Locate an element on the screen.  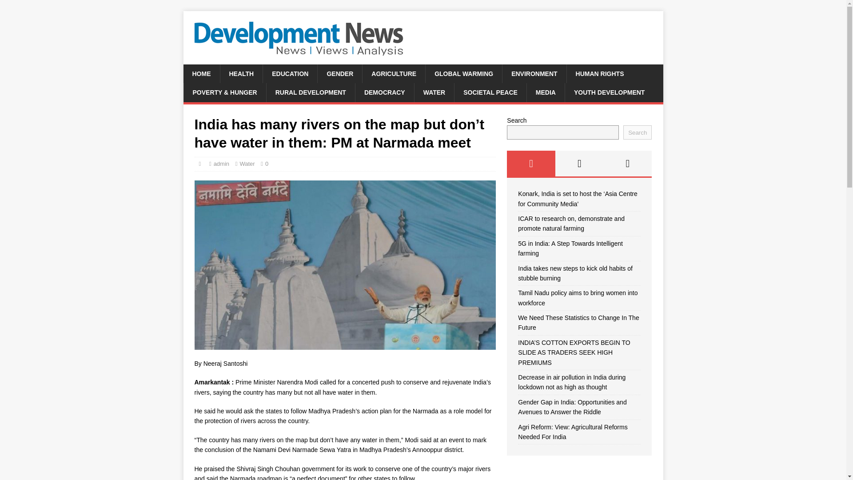
HUMAN RIGHTS is located at coordinates (599, 73).